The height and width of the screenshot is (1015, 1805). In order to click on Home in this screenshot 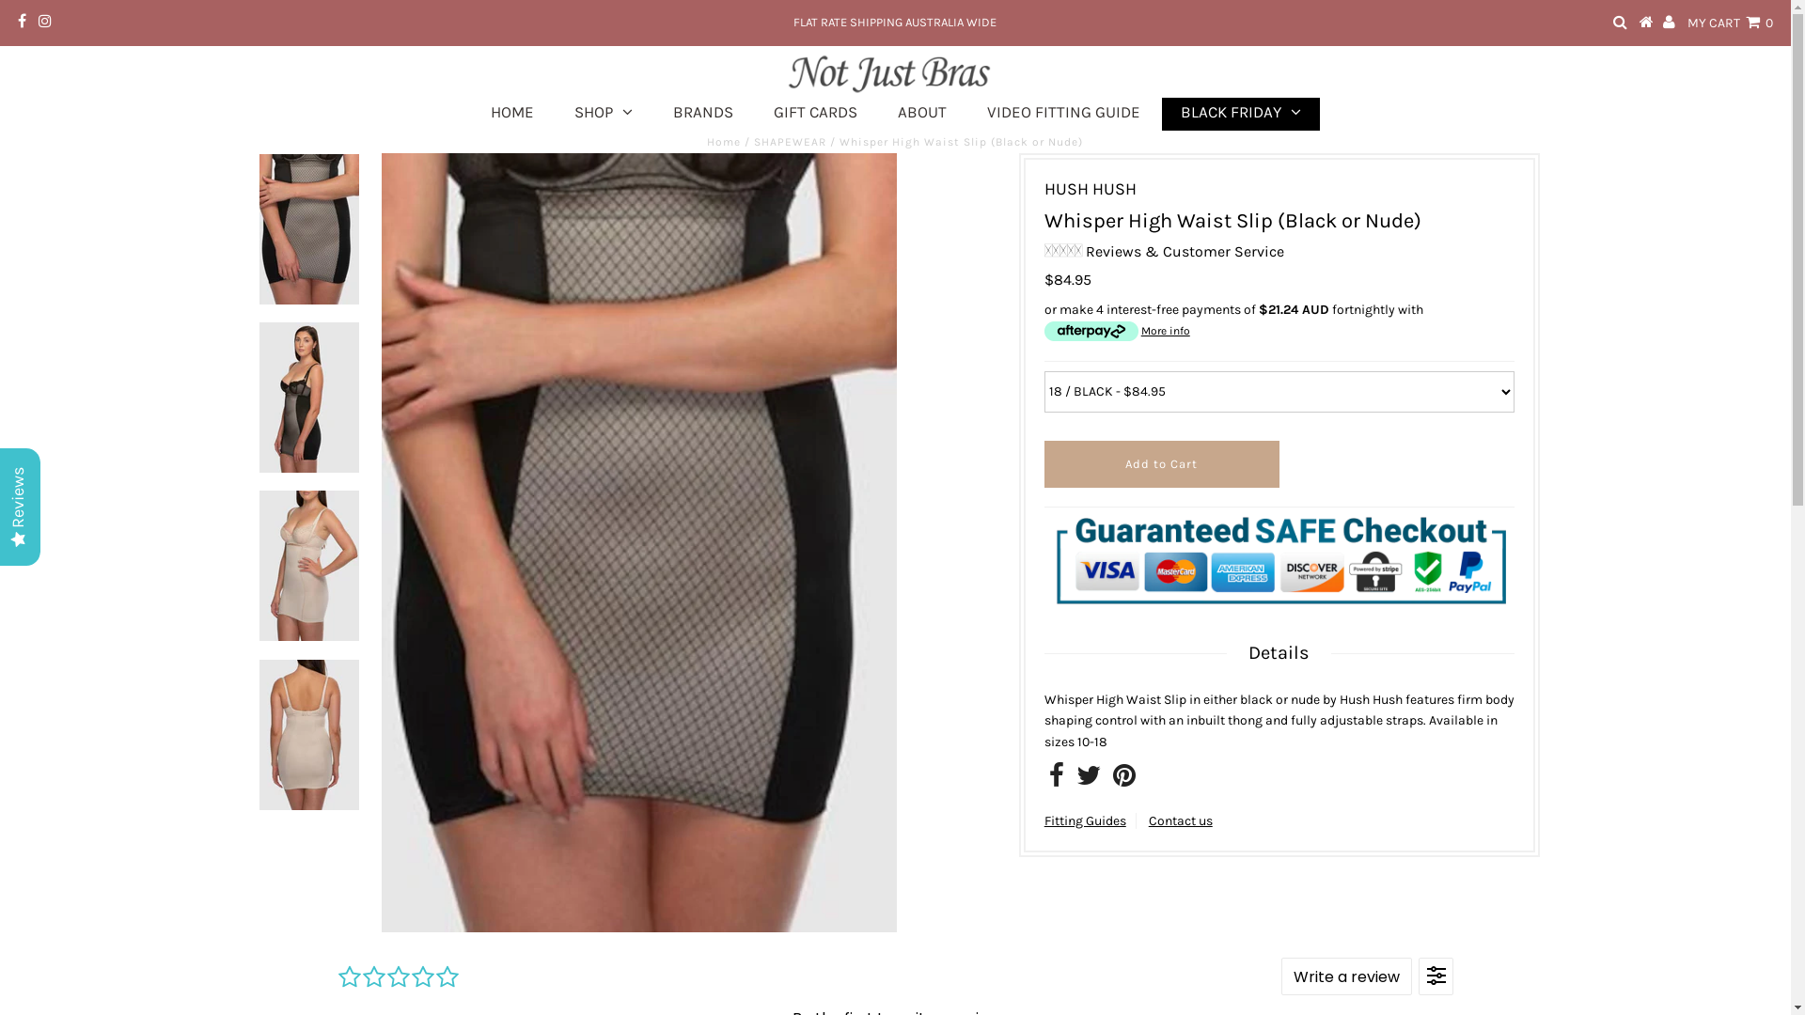, I will do `click(724, 142)`.